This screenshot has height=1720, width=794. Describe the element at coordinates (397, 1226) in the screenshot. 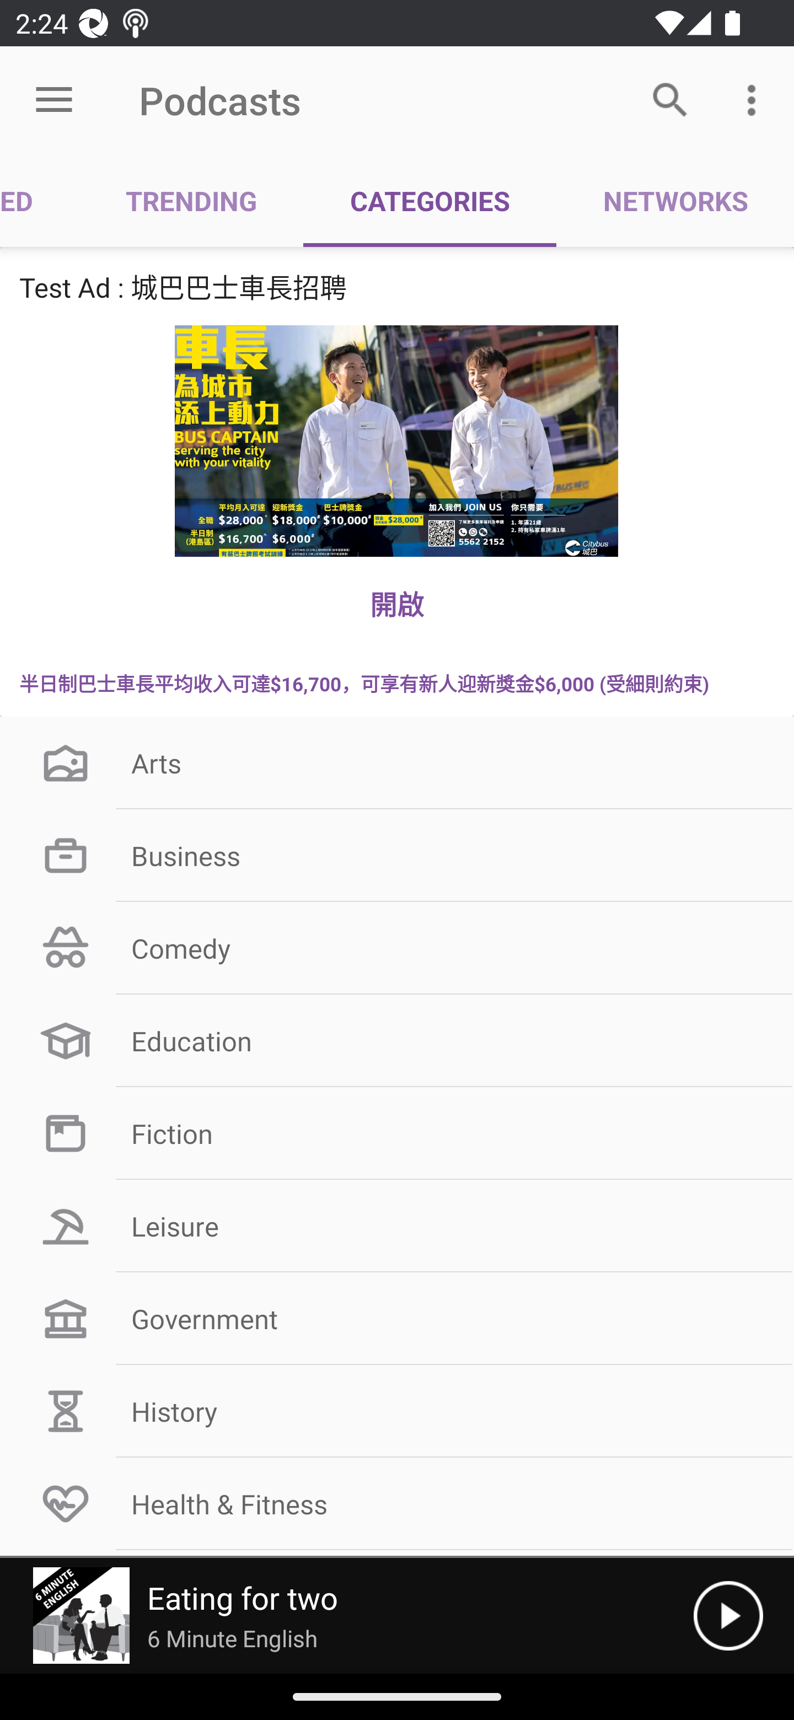

I see `Leisure` at that location.